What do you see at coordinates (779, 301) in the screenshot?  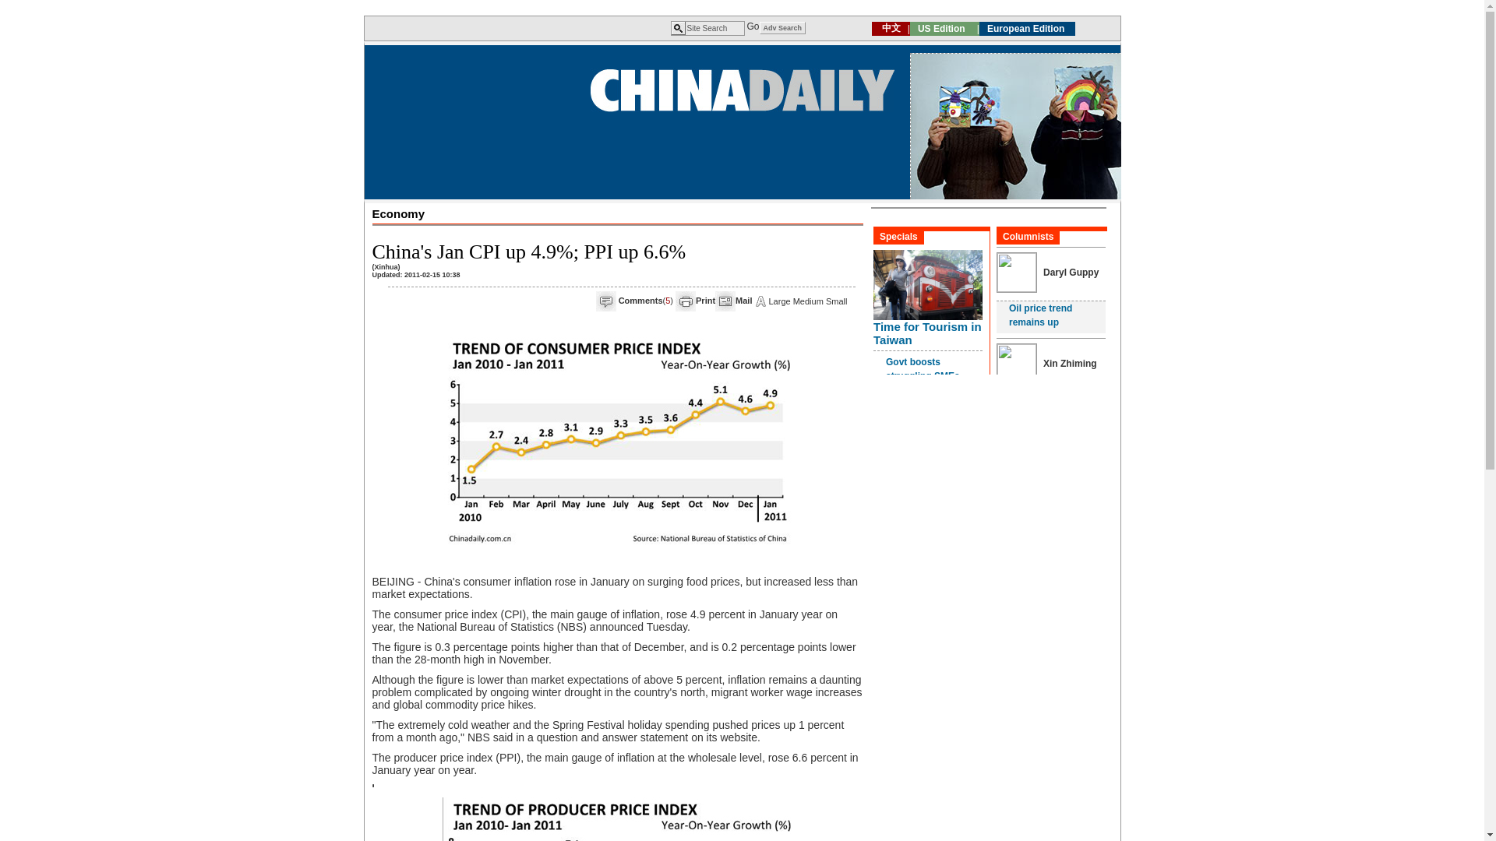 I see `Large` at bounding box center [779, 301].